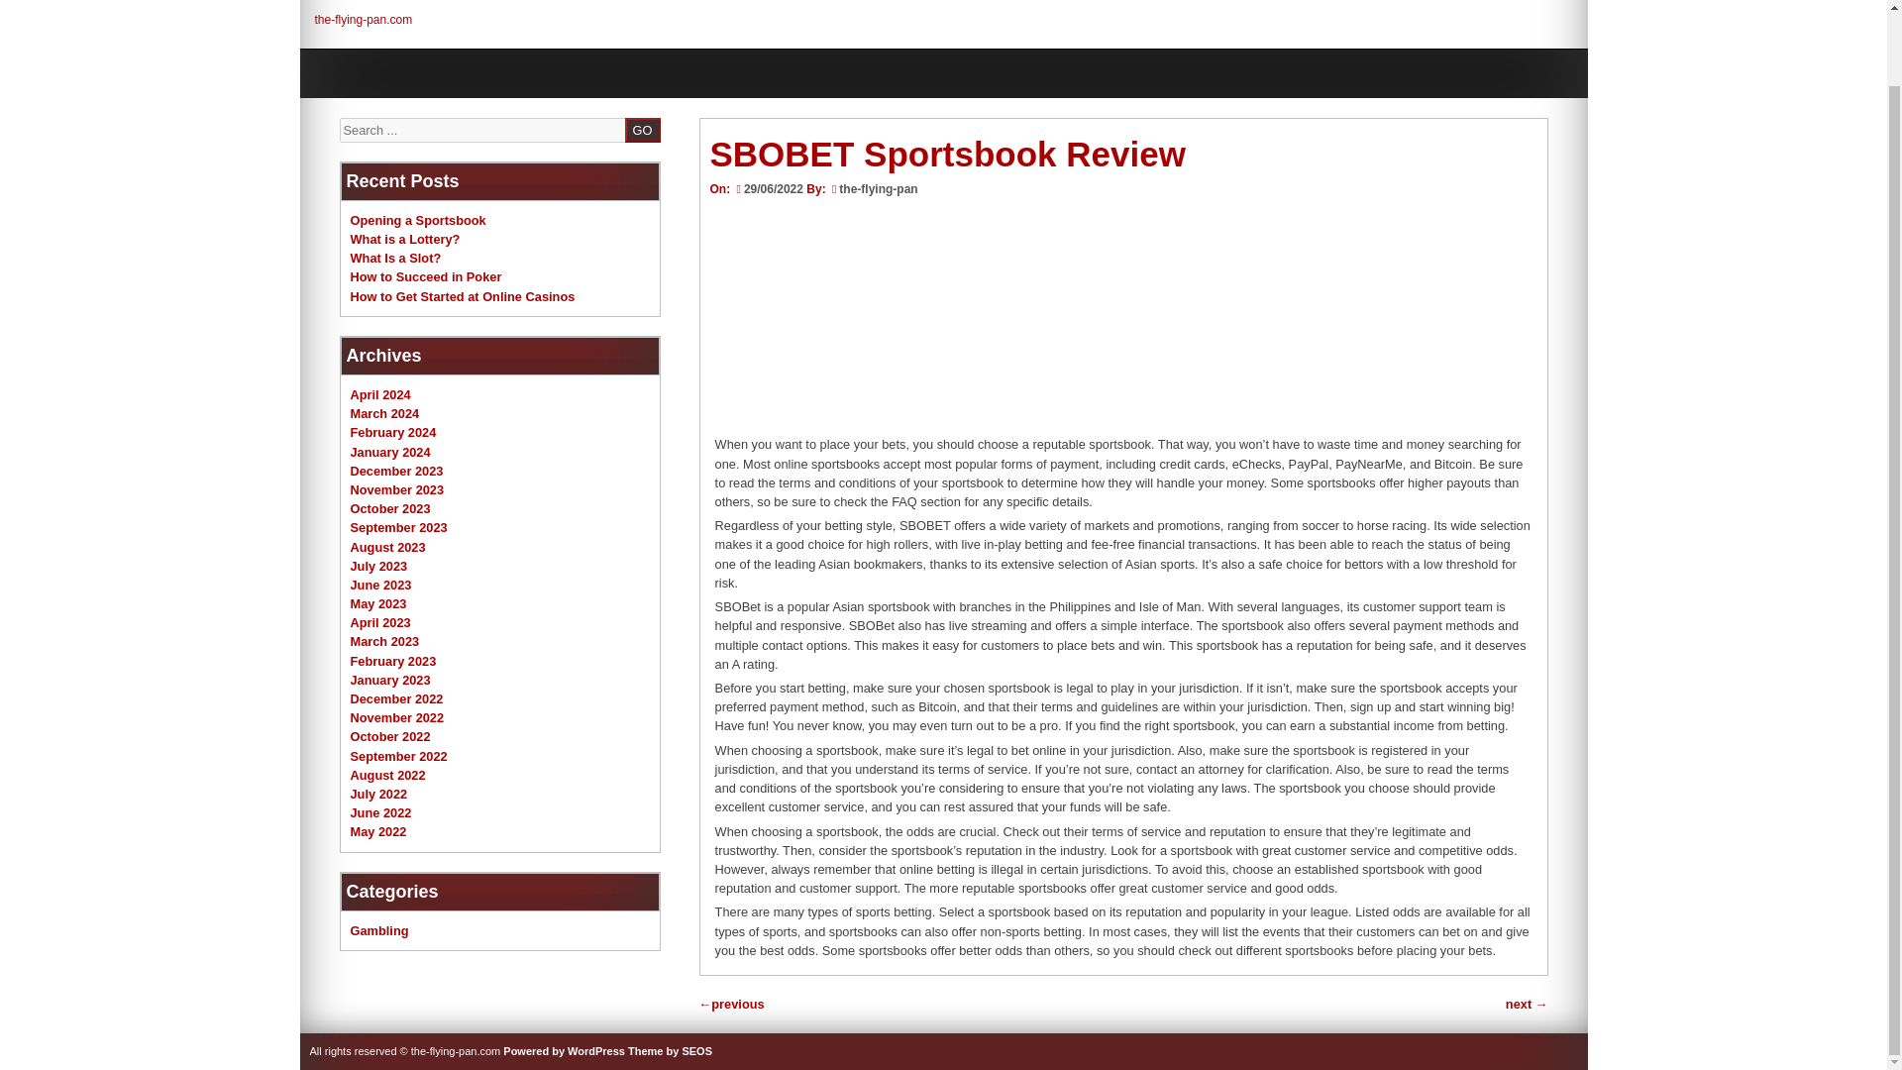  What do you see at coordinates (378, 793) in the screenshot?
I see `July 2022` at bounding box center [378, 793].